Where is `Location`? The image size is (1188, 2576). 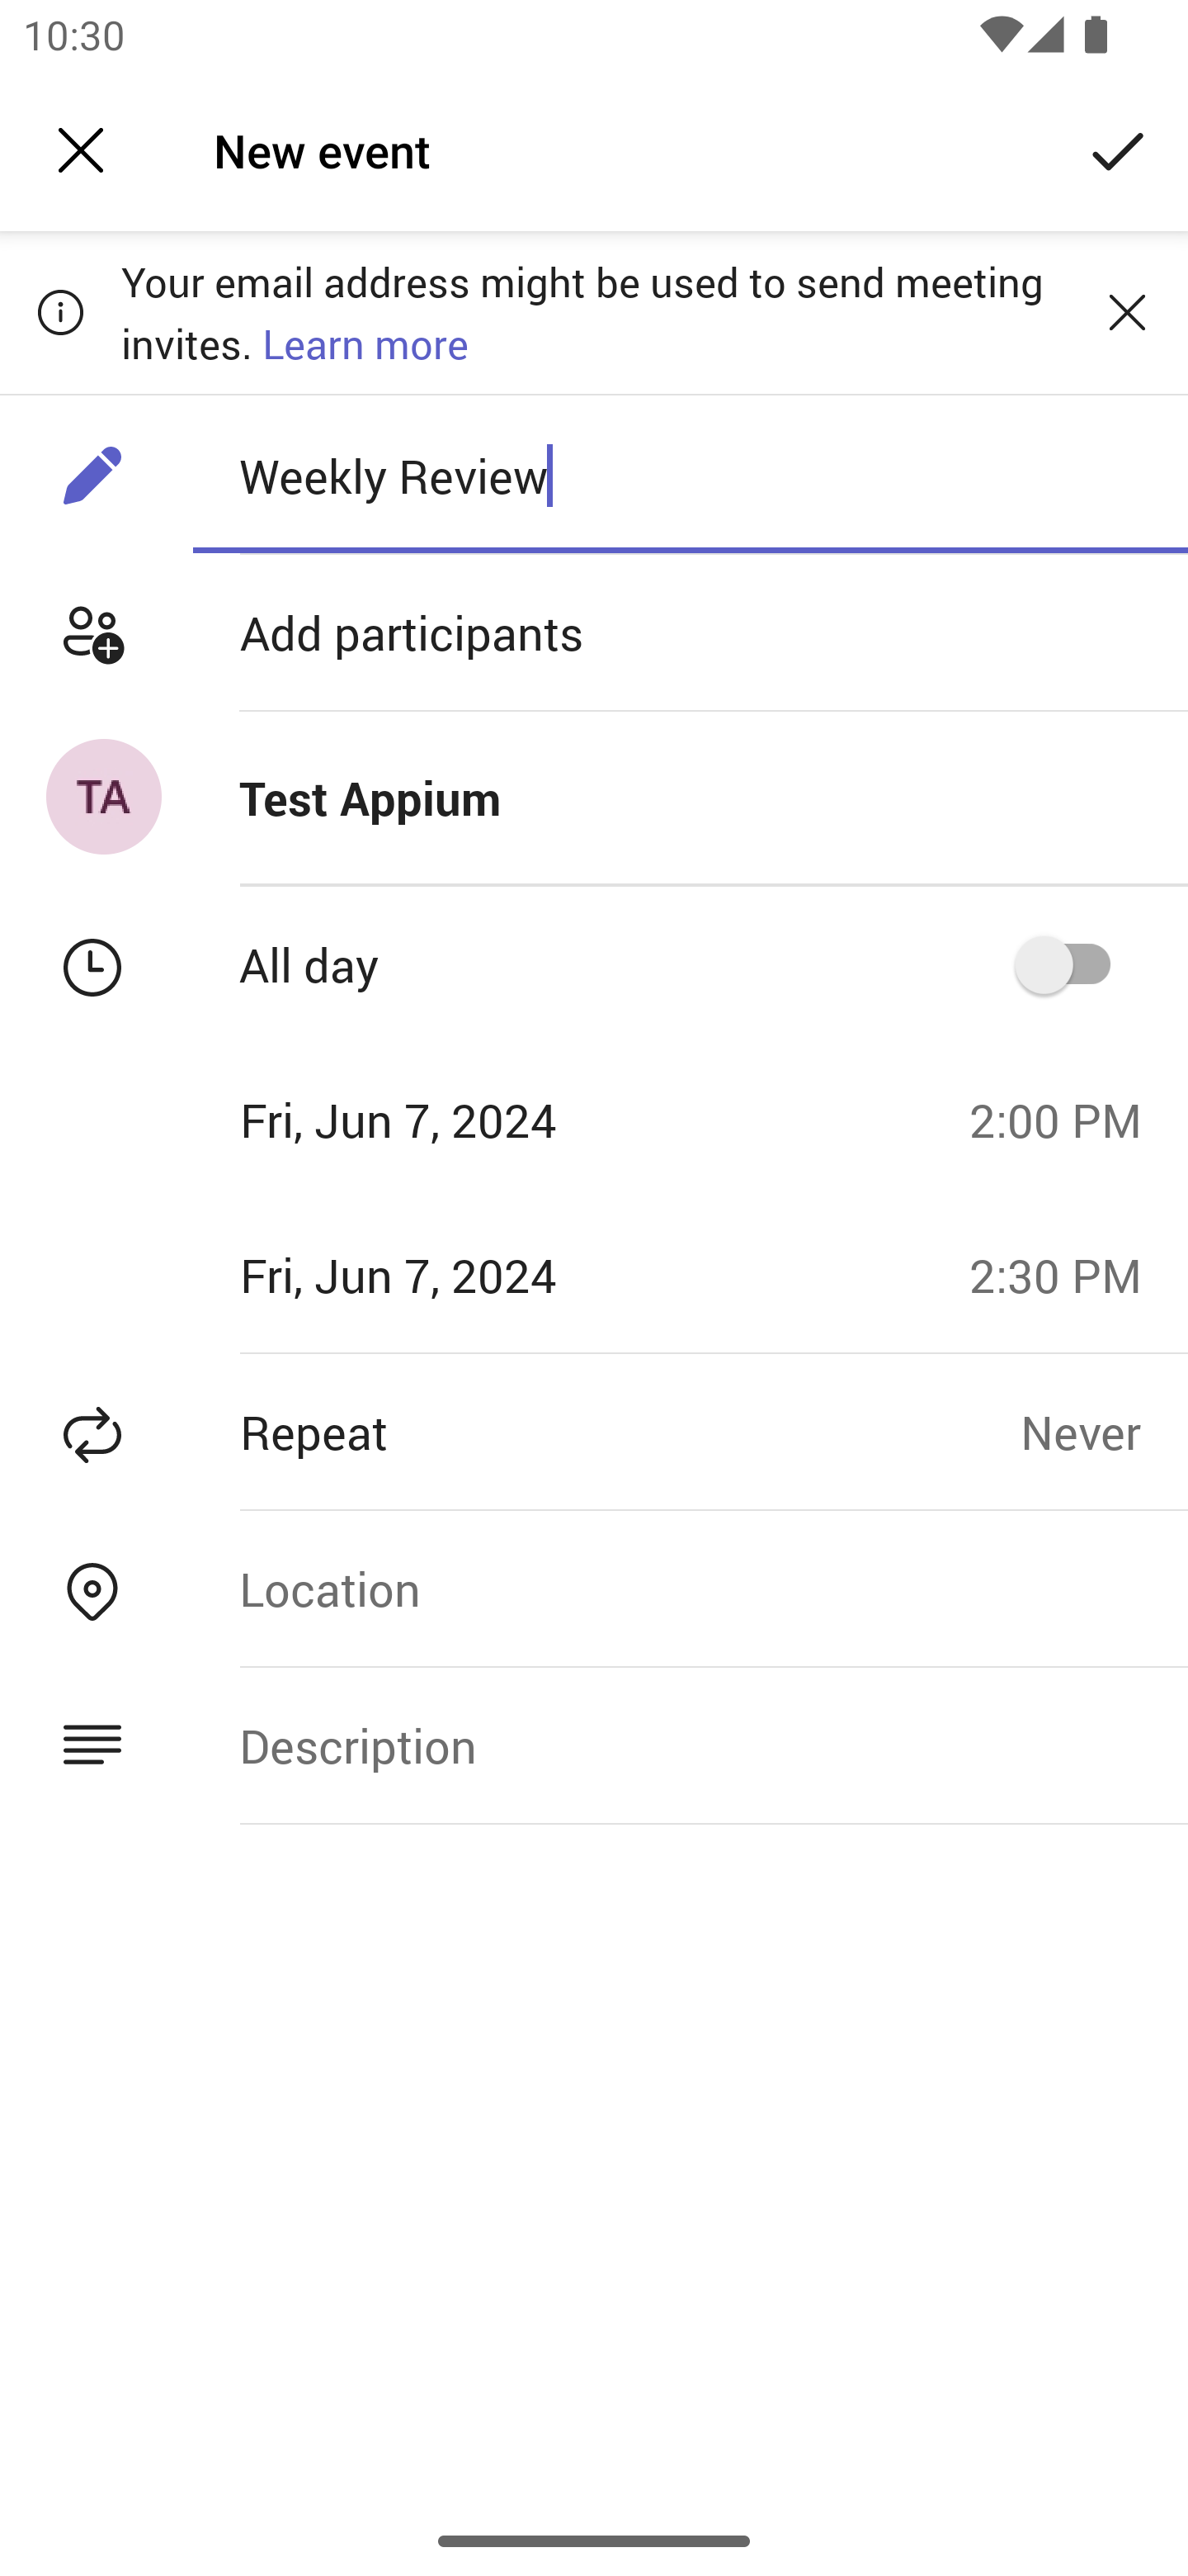 Location is located at coordinates (690, 1589).